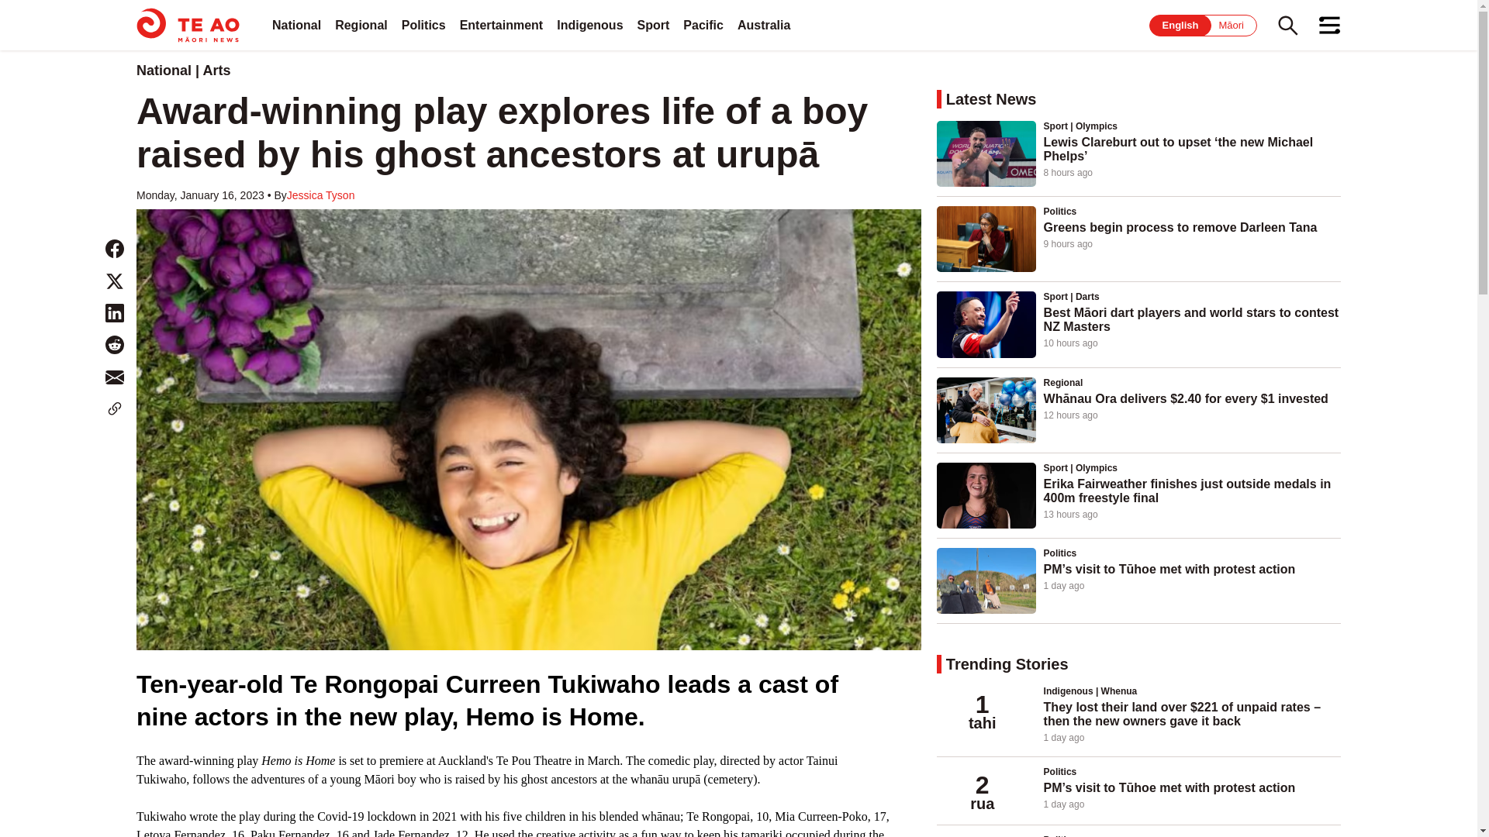  Describe the element at coordinates (763, 25) in the screenshot. I see `Australia` at that location.